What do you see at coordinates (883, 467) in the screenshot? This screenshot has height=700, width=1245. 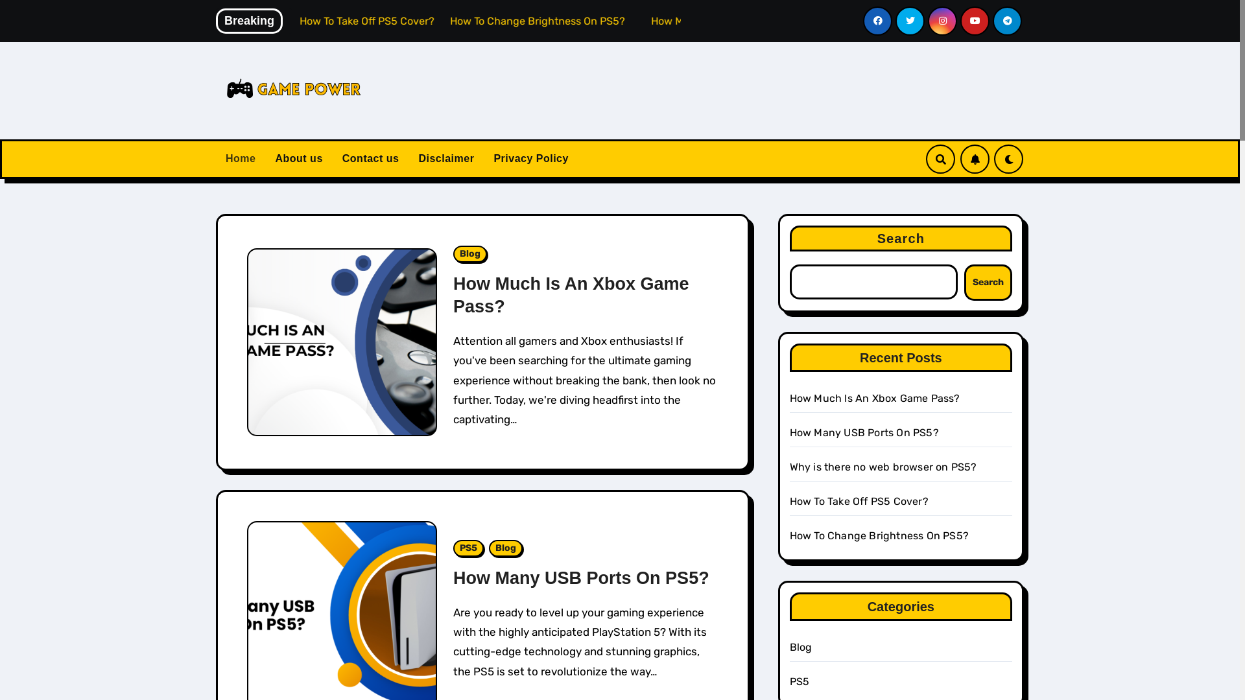 I see `Why is there no web browser on PS5?` at bounding box center [883, 467].